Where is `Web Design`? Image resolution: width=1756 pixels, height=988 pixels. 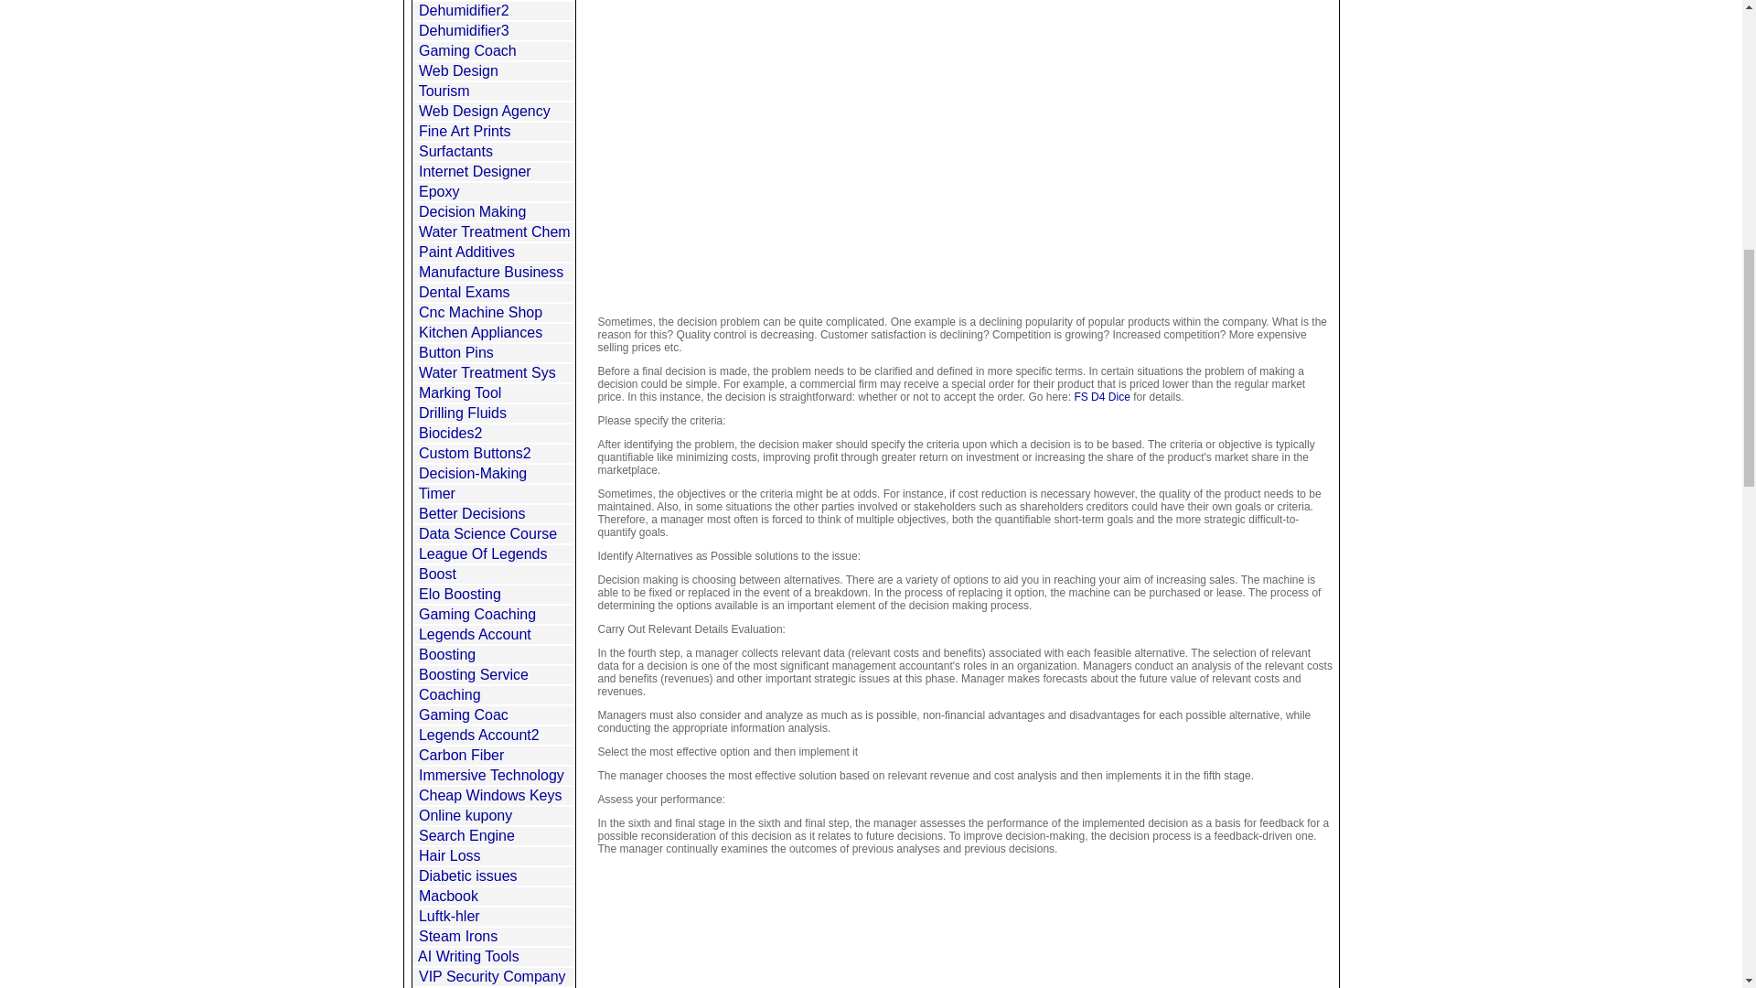
Web Design is located at coordinates (459, 71).